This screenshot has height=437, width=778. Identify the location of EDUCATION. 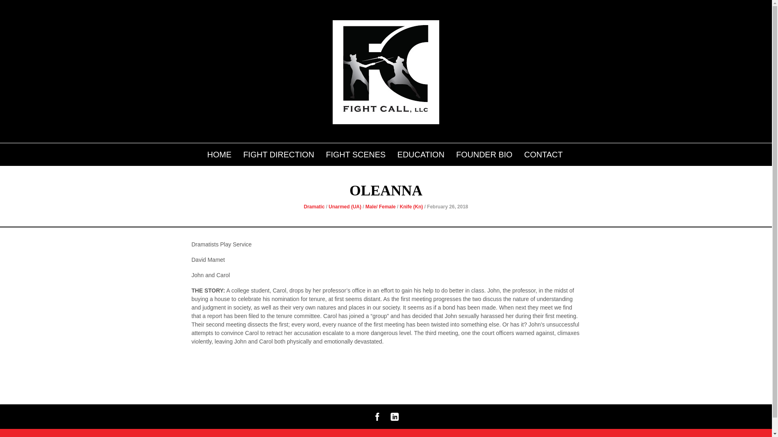
(421, 153).